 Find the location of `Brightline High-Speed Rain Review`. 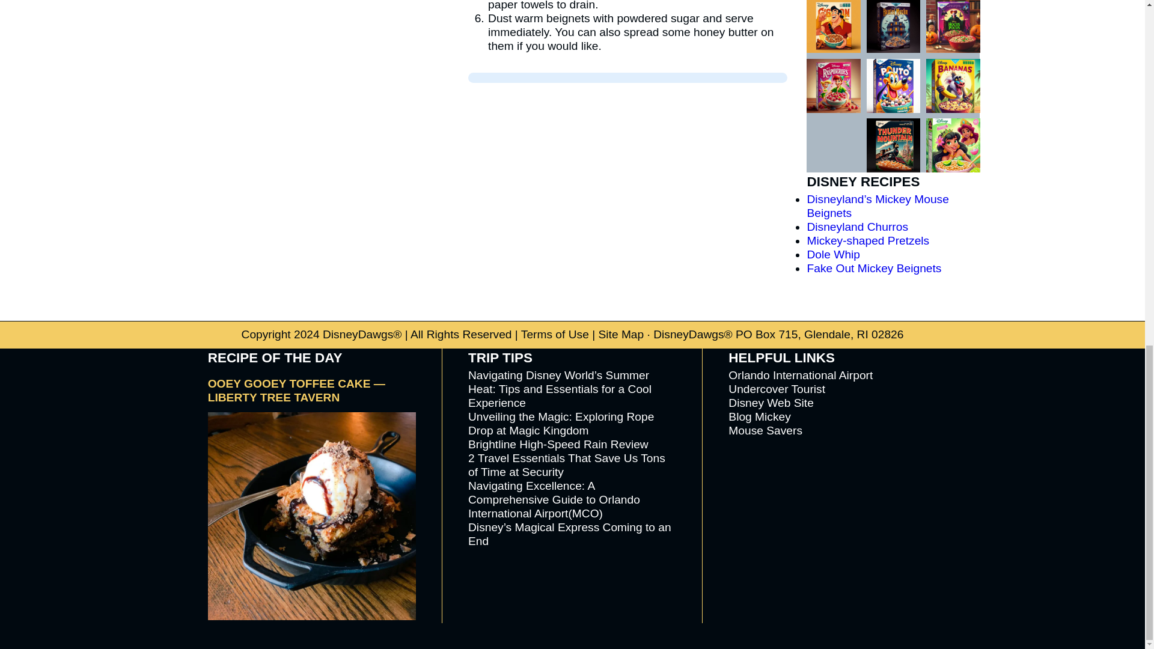

Brightline High-Speed Rain Review is located at coordinates (558, 444).